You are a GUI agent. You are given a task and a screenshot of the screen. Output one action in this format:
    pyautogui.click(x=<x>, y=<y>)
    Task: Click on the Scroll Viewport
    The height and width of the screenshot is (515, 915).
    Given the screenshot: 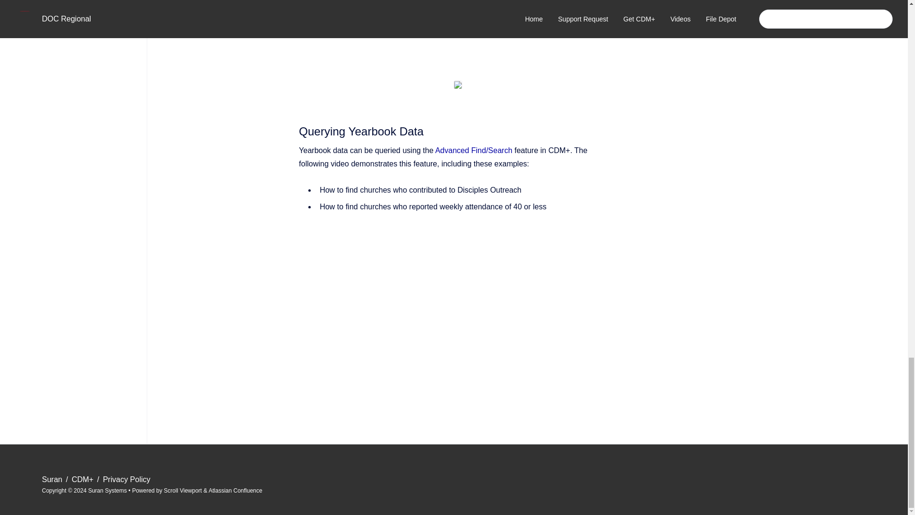 What is the action you would take?
    pyautogui.click(x=183, y=490)
    